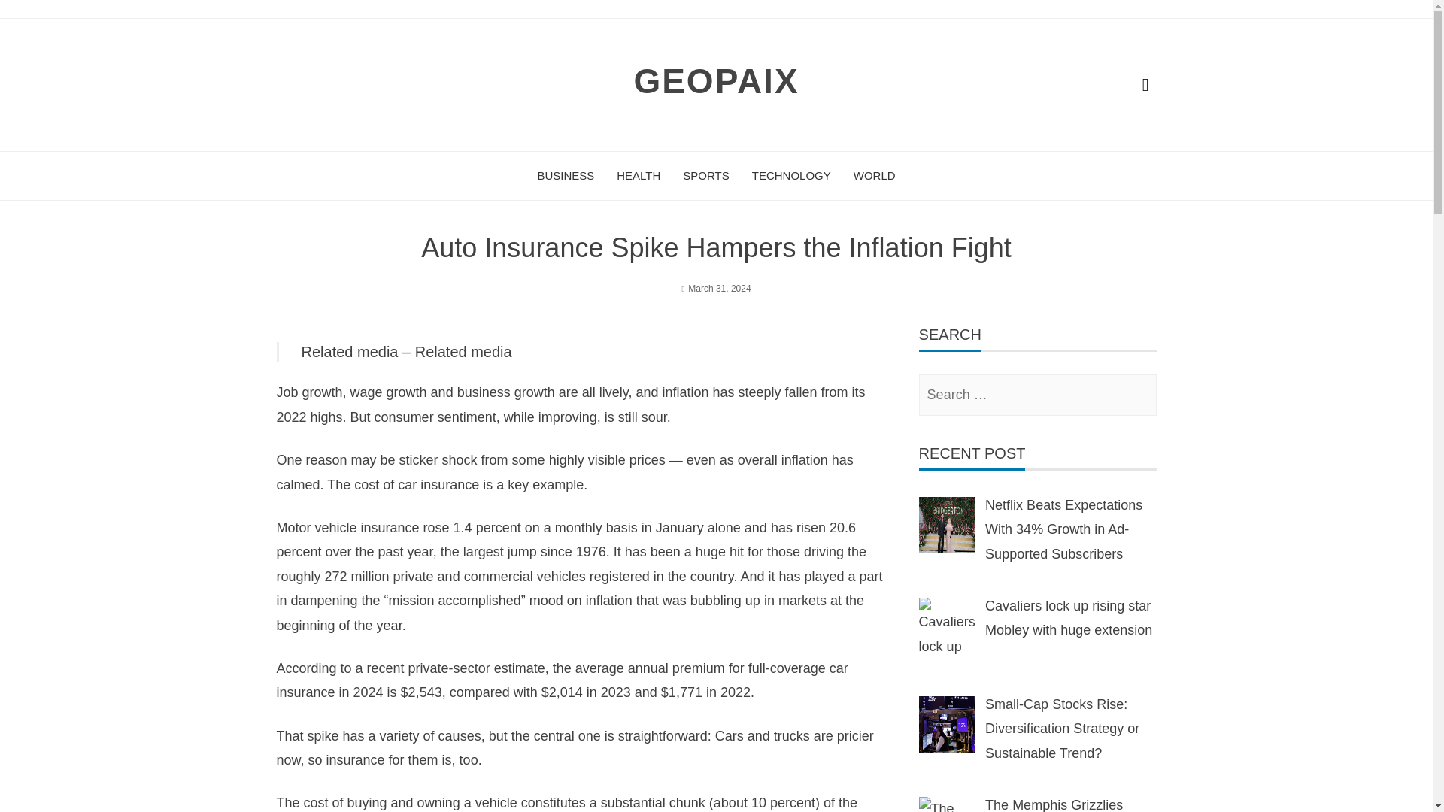 This screenshot has width=1444, height=812. Describe the element at coordinates (566, 176) in the screenshot. I see `BUSINESS` at that location.